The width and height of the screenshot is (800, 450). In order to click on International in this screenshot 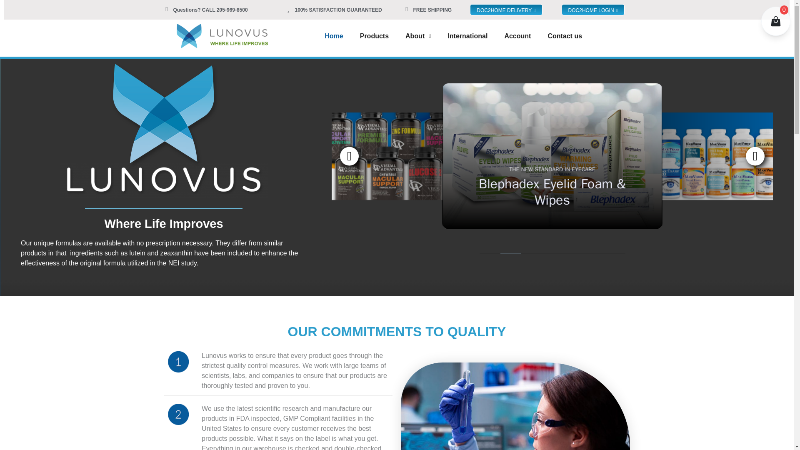, I will do `click(467, 36)`.